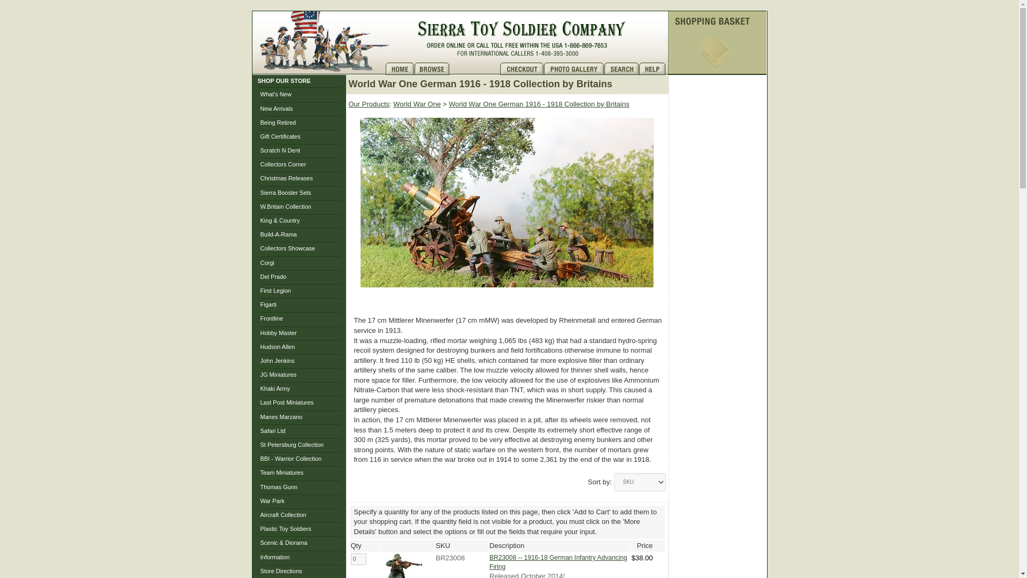  I want to click on Build-A-Rama, so click(278, 234).